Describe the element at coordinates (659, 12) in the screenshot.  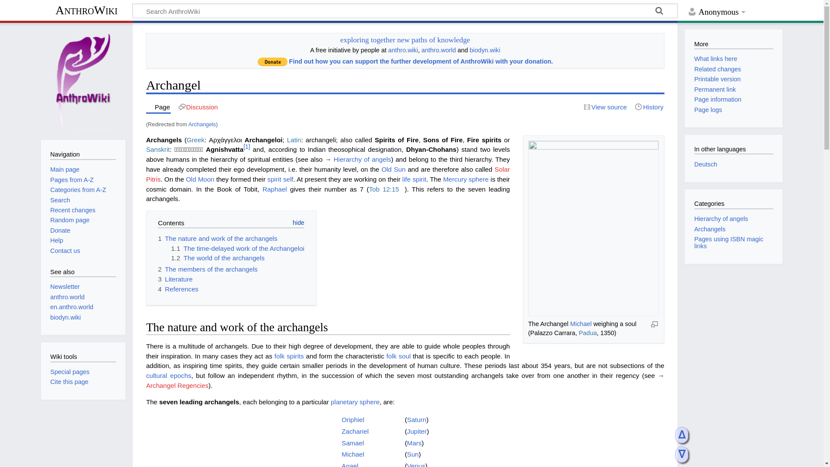
I see `Search` at that location.